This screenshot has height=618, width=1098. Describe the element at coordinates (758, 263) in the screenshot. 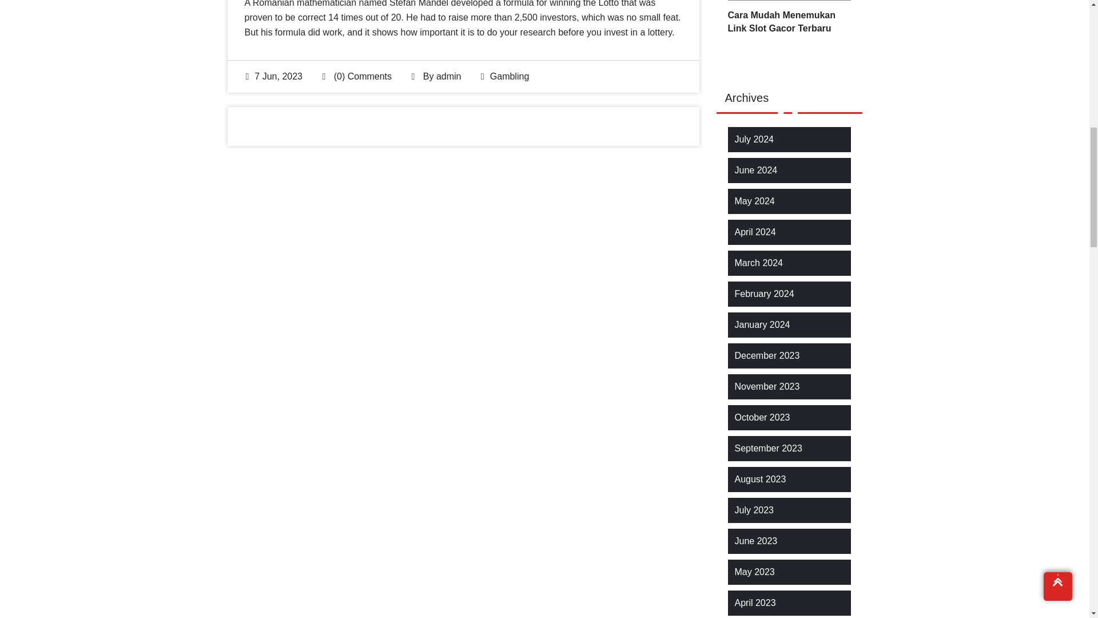

I see `March 2024` at that location.